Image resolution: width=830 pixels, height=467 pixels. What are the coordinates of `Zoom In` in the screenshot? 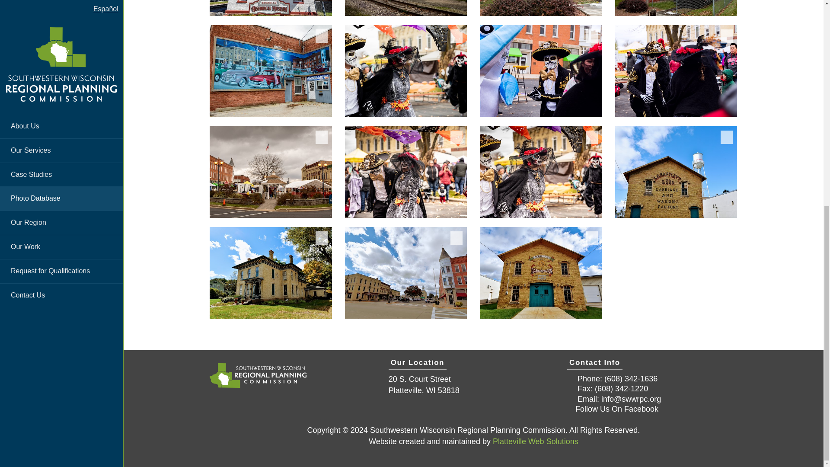 It's located at (271, 272).